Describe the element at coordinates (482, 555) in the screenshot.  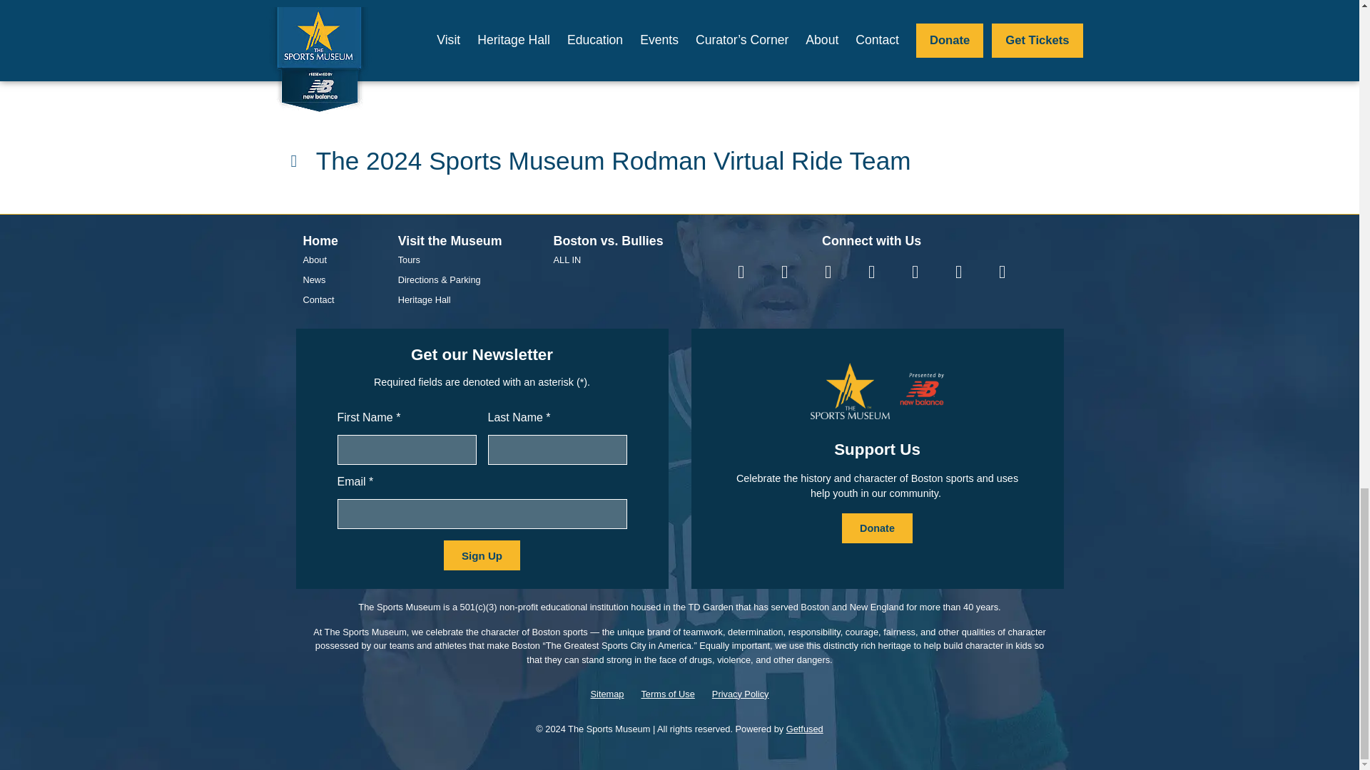
I see `Sign Up` at that location.